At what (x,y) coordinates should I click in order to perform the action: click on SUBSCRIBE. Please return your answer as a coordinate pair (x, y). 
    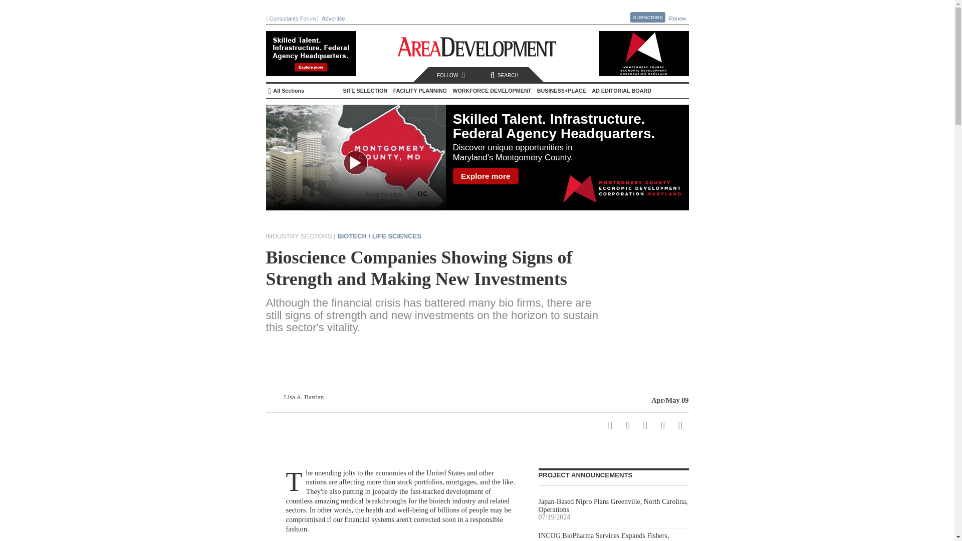
    Looking at the image, I should click on (647, 17).